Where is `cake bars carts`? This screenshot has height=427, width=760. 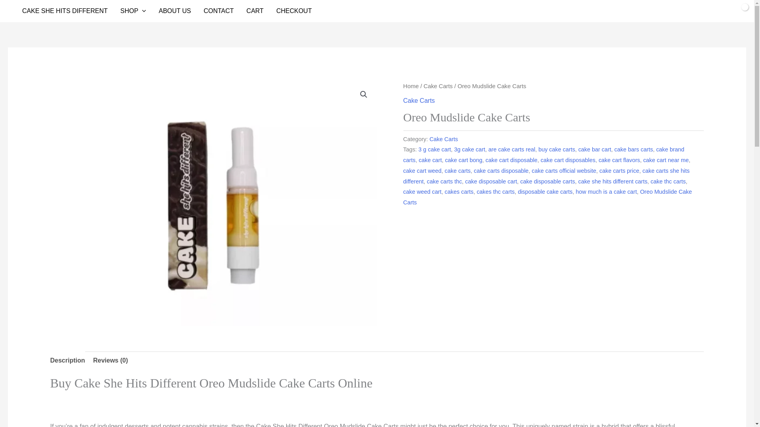 cake bars carts is located at coordinates (633, 149).